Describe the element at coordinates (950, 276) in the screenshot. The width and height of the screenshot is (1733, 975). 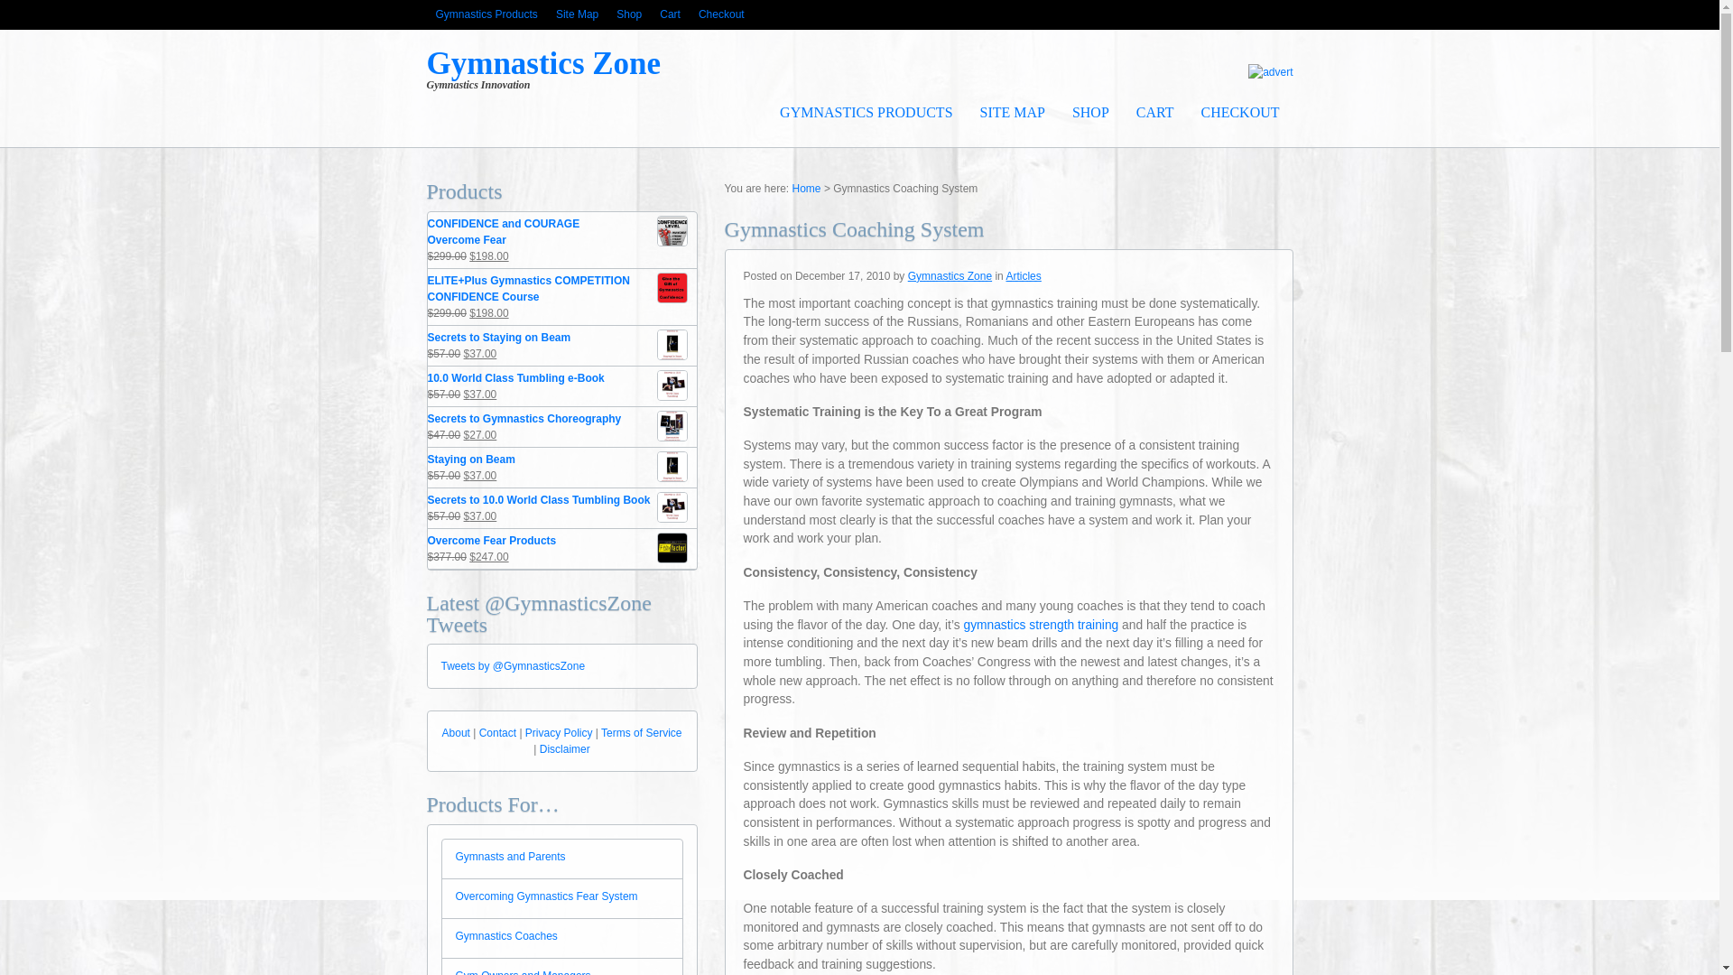
I see `Gymnastics Zone` at that location.